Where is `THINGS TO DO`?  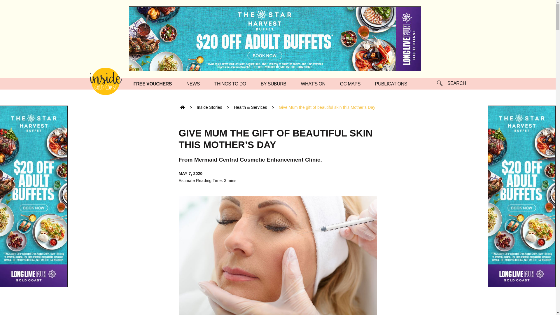 THINGS TO DO is located at coordinates (232, 83).